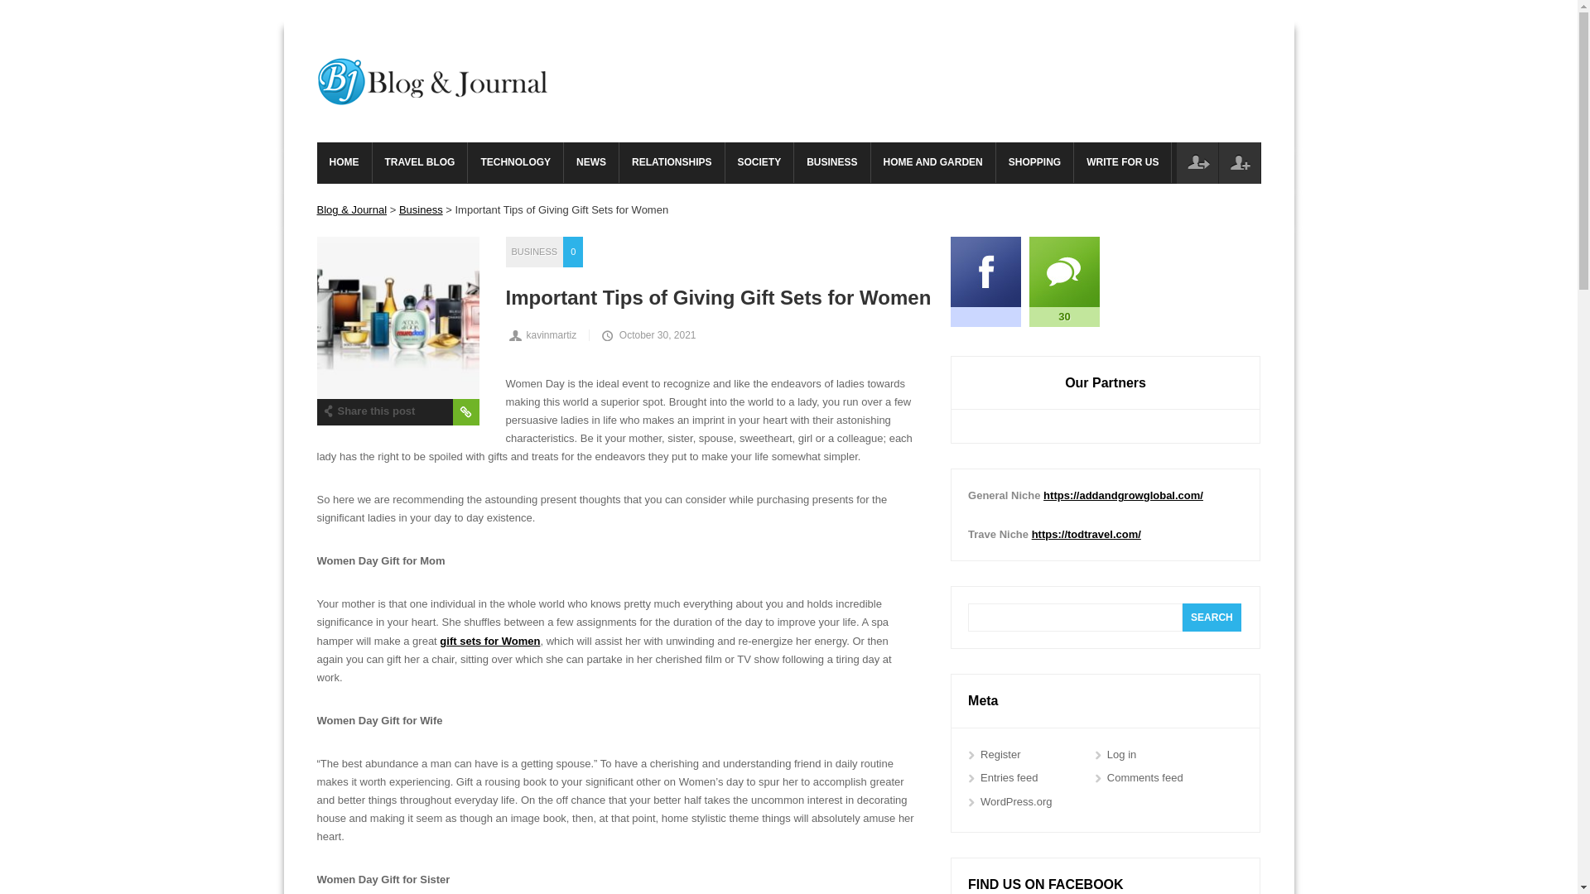  I want to click on Search, so click(1212, 618).